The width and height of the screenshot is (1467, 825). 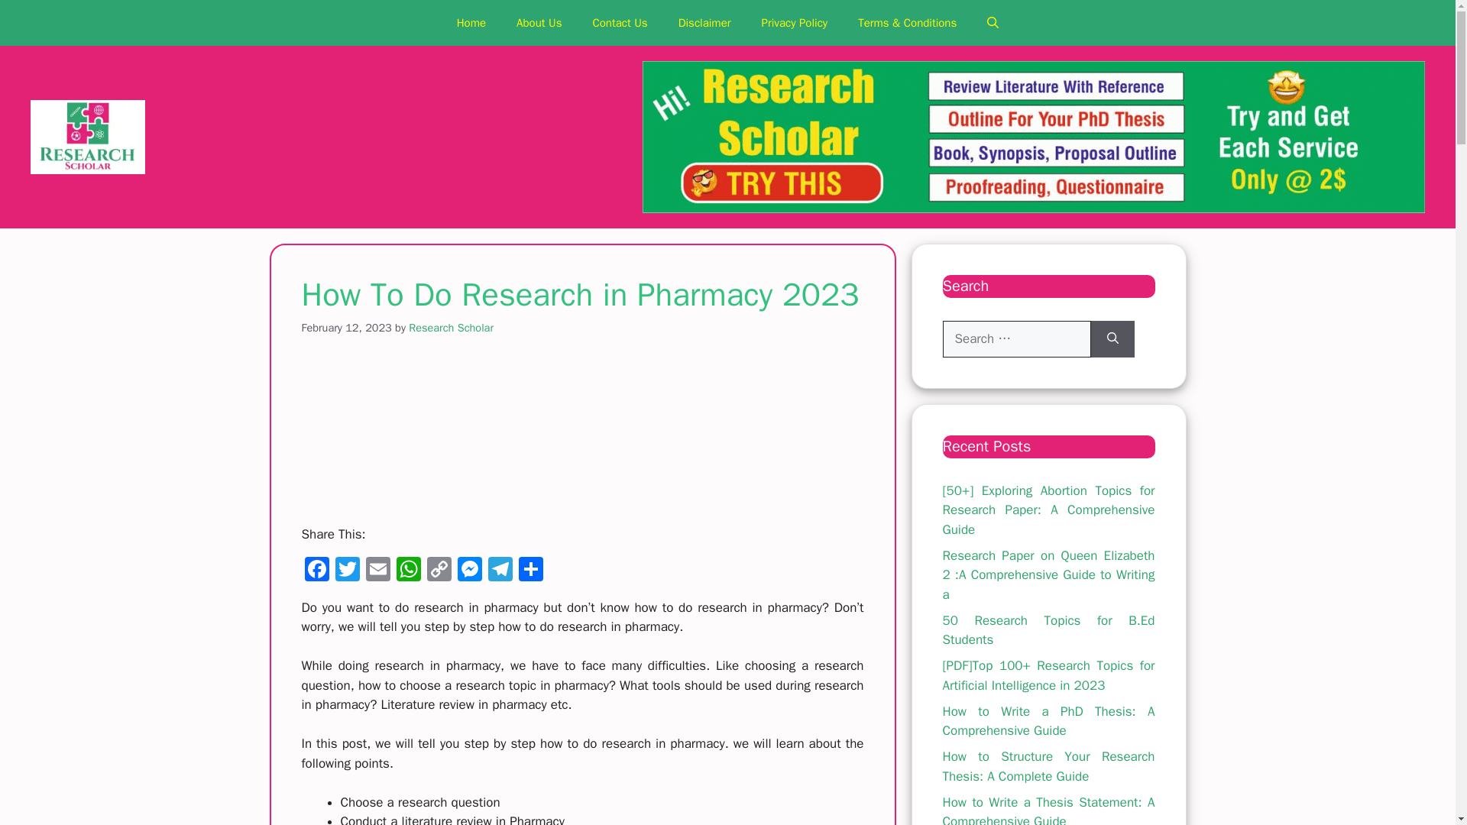 What do you see at coordinates (704, 23) in the screenshot?
I see `Disclaimer` at bounding box center [704, 23].